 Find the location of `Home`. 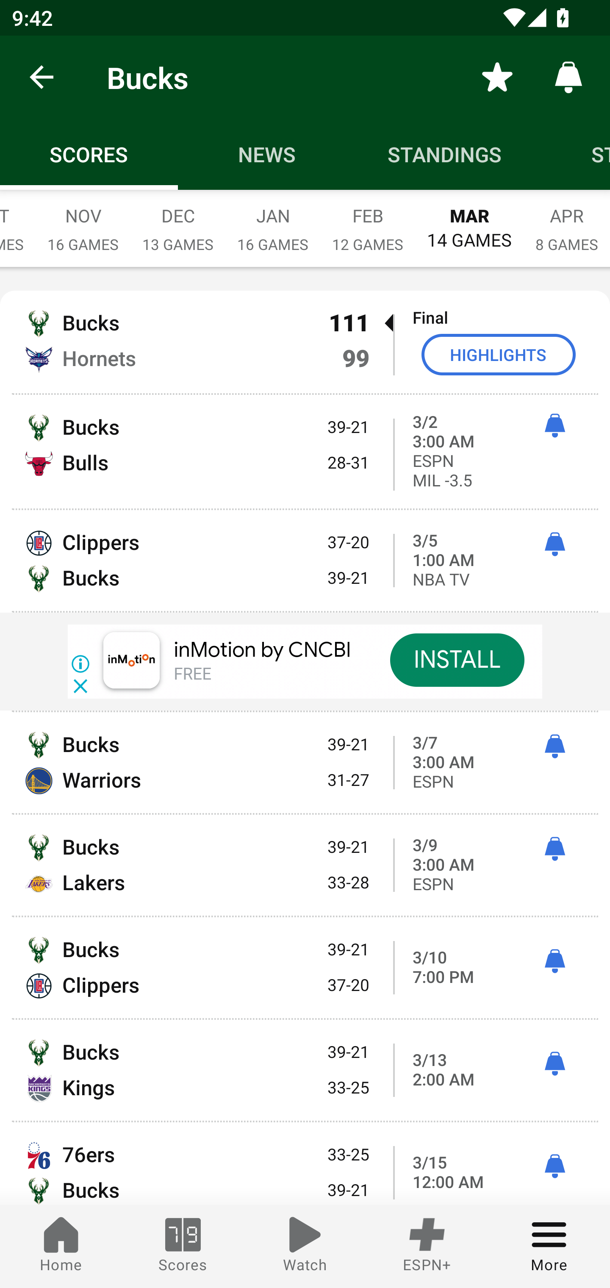

Home is located at coordinates (61, 1246).